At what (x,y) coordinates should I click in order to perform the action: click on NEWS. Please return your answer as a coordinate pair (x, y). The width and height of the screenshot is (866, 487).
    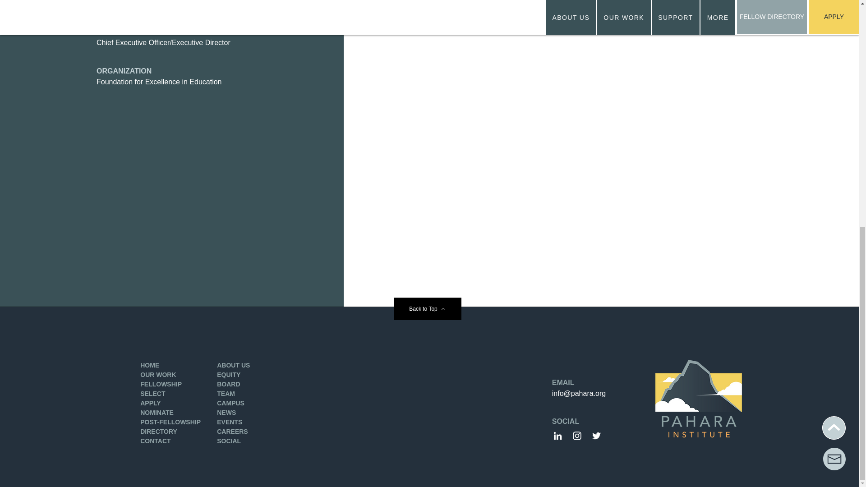
    Looking at the image, I should click on (226, 413).